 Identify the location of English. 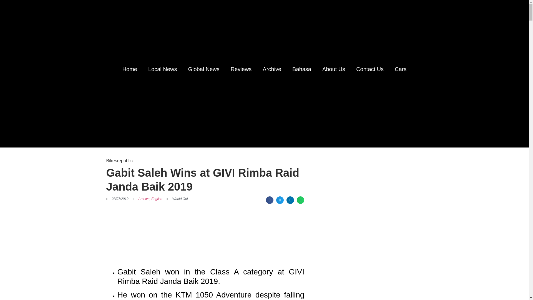
(157, 199).